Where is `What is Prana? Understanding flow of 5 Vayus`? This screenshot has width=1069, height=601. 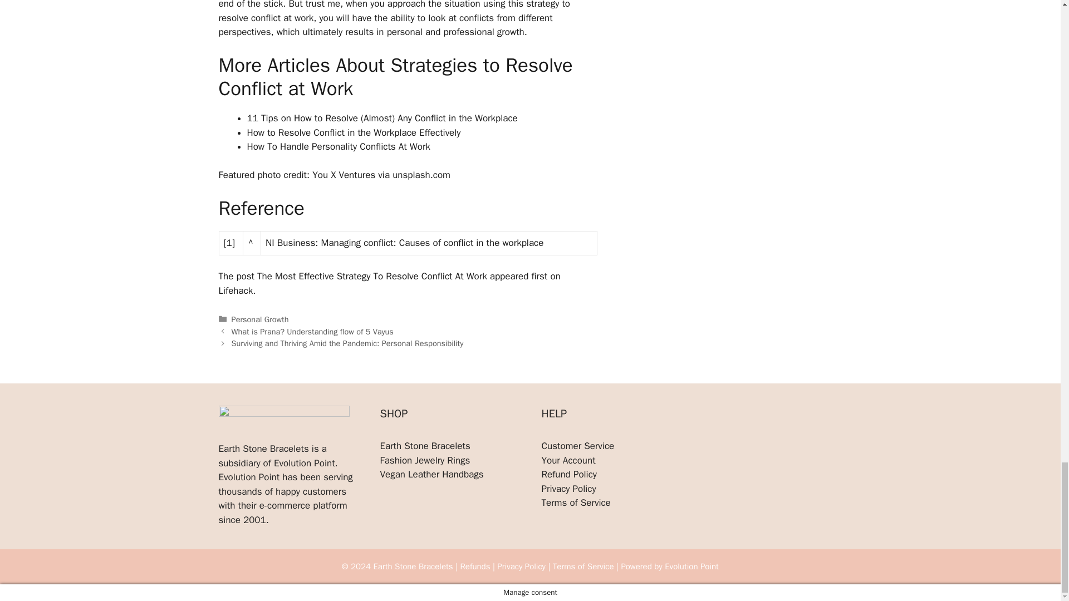 What is Prana? Understanding flow of 5 Vayus is located at coordinates (312, 332).